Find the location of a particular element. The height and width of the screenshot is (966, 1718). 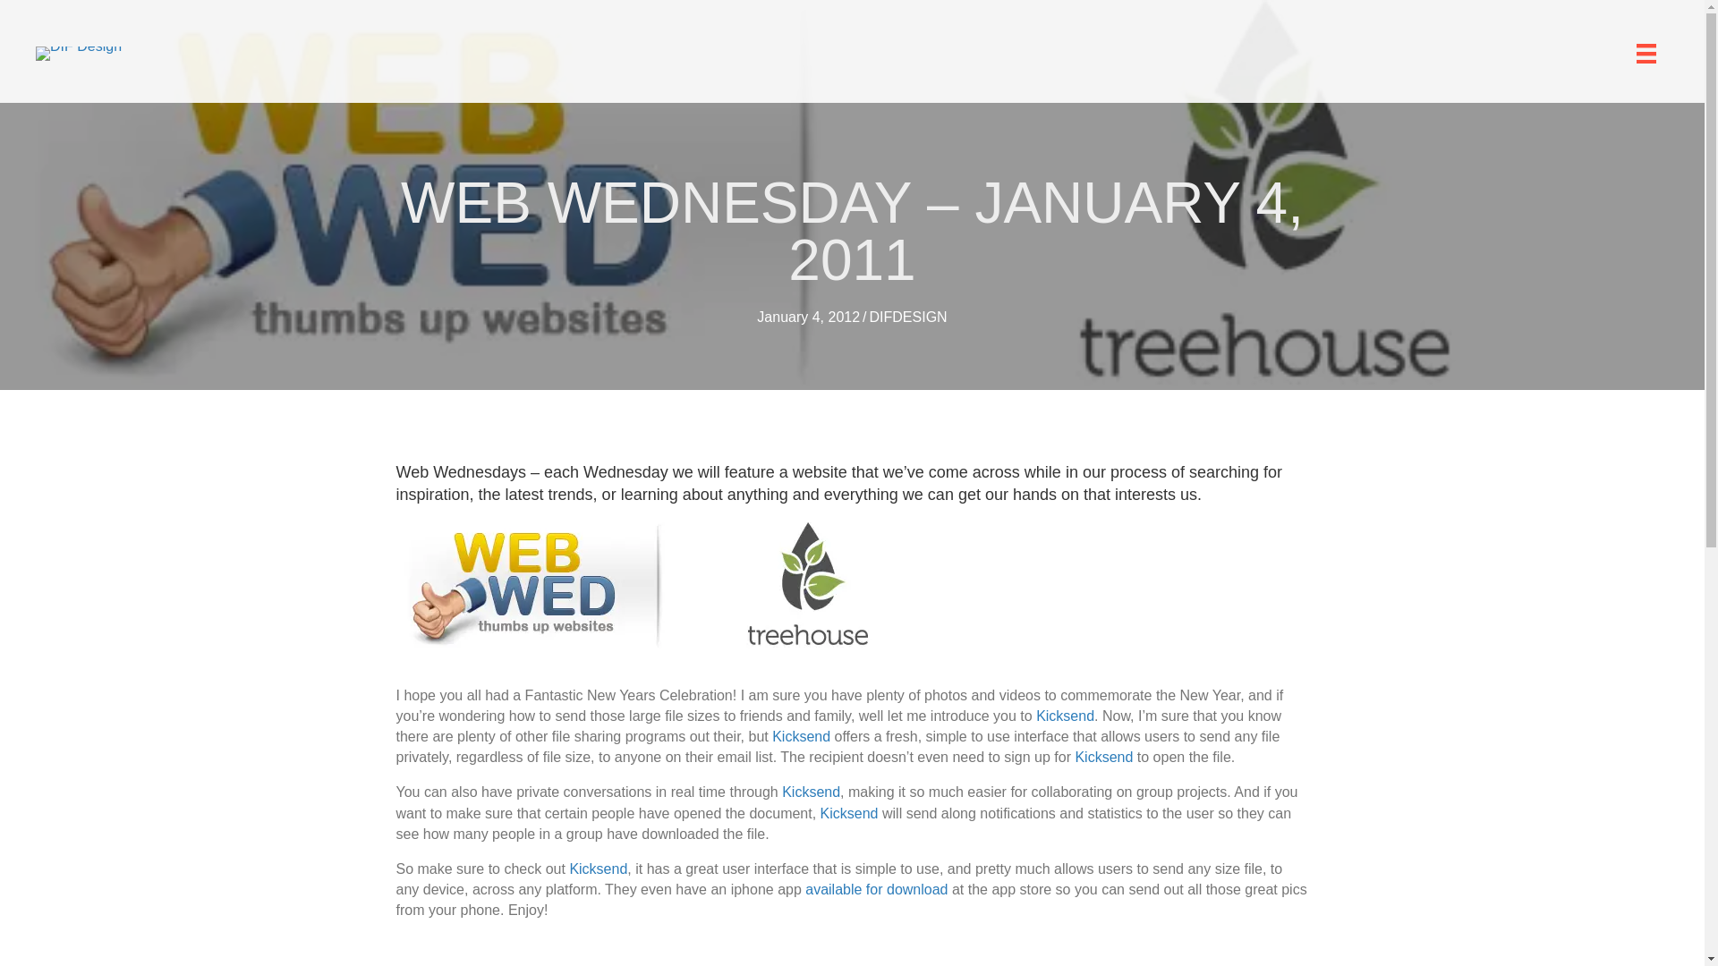

Kicksend is located at coordinates (849, 812).